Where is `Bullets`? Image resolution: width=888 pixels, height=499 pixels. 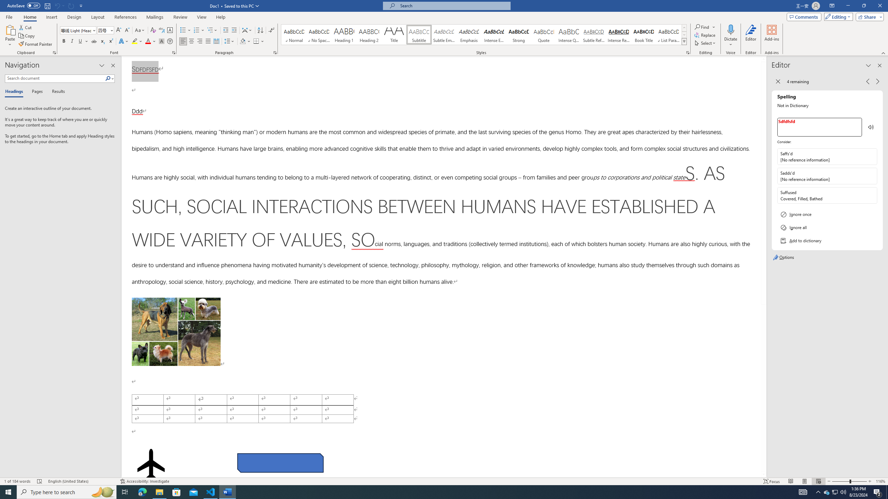 Bullets is located at coordinates (185, 30).